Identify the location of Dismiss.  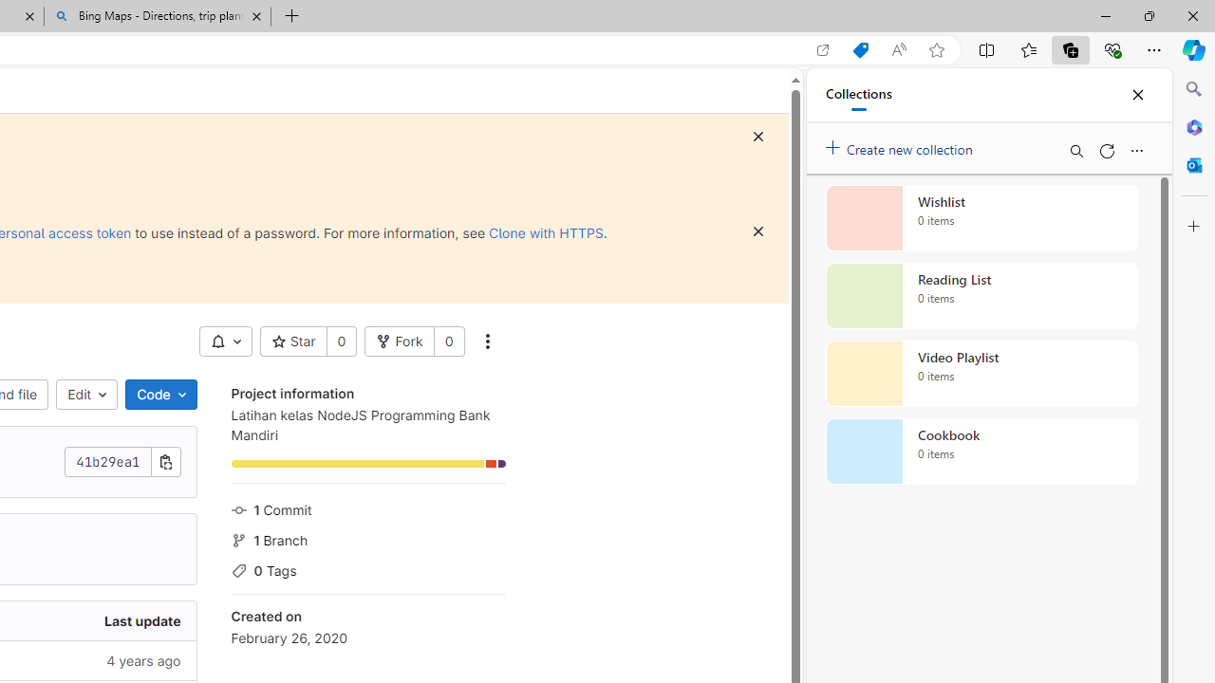
(758, 231).